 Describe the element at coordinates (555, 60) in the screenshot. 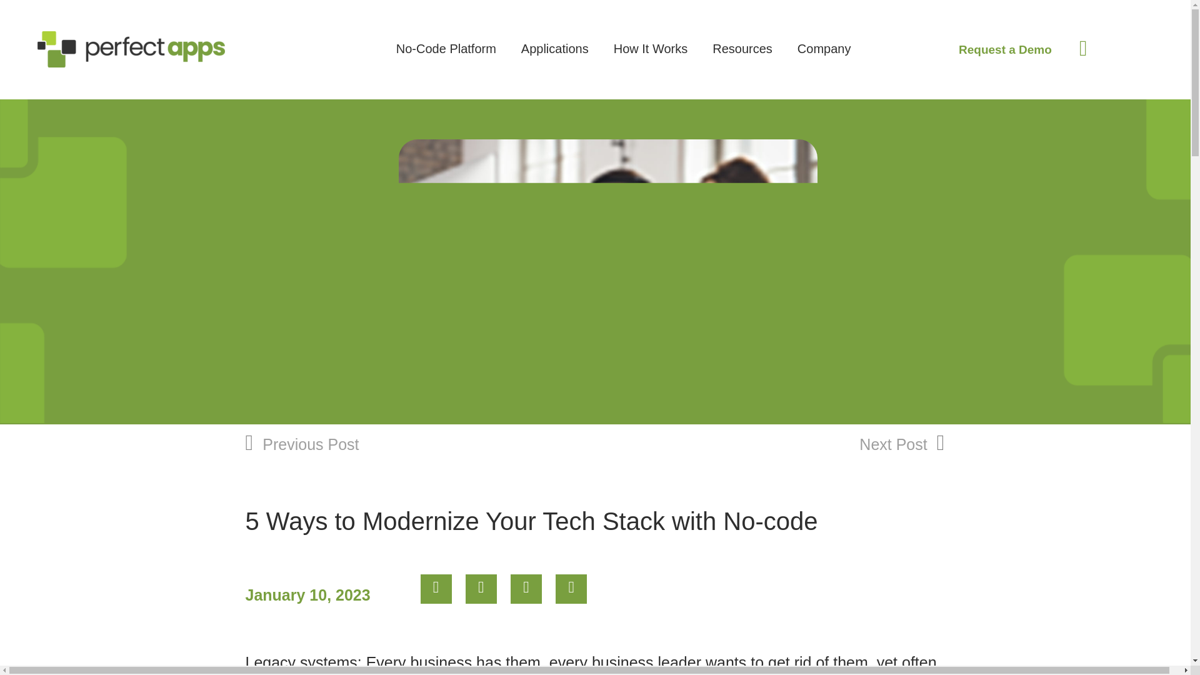

I see `Applications` at that location.